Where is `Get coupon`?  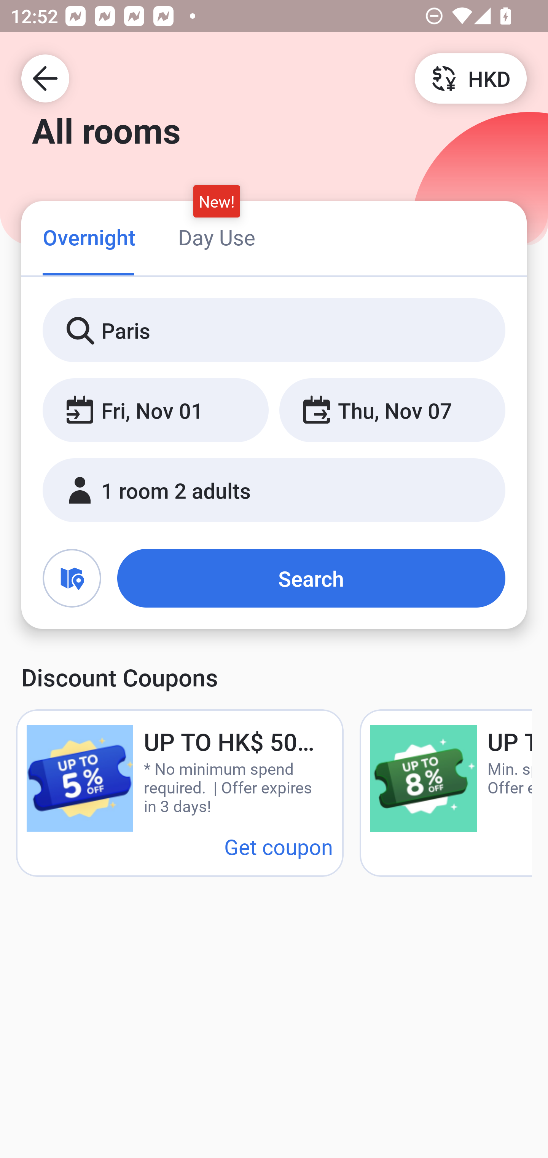 Get coupon is located at coordinates (279, 846).